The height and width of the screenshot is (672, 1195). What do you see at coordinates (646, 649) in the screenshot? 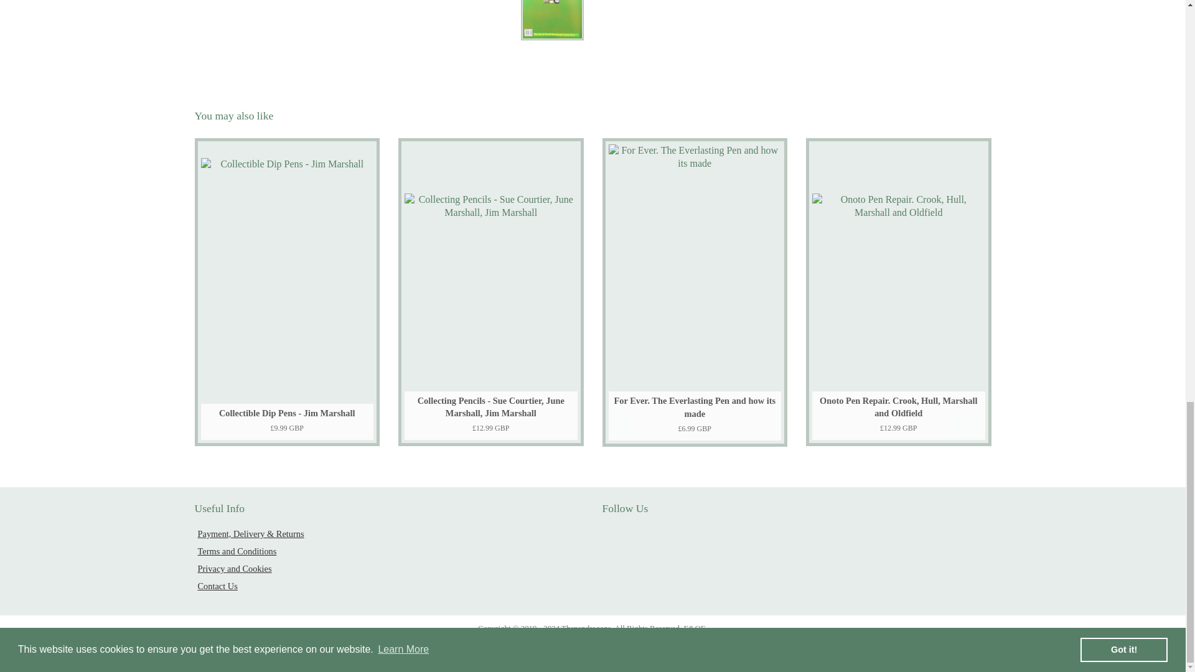
I see `PayPal` at bounding box center [646, 649].